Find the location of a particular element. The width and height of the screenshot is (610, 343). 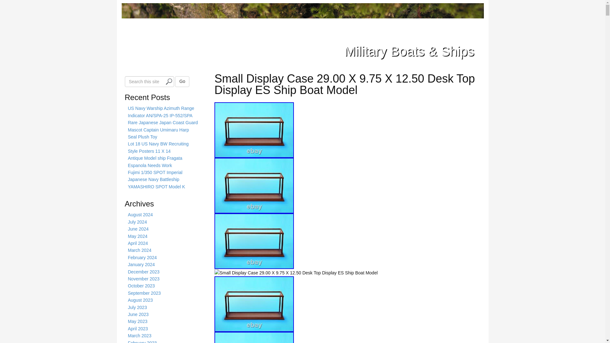

October 2023 is located at coordinates (141, 286).